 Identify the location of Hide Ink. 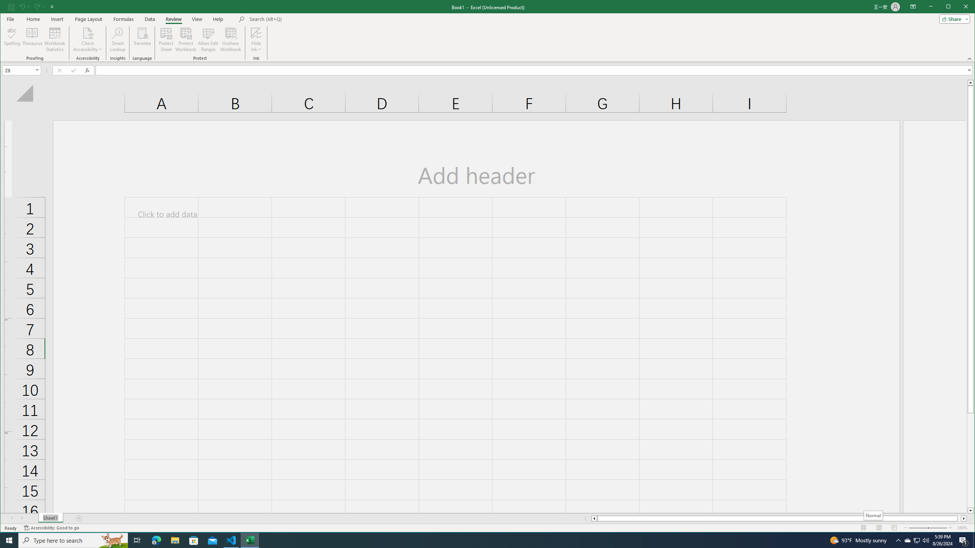
(256, 40).